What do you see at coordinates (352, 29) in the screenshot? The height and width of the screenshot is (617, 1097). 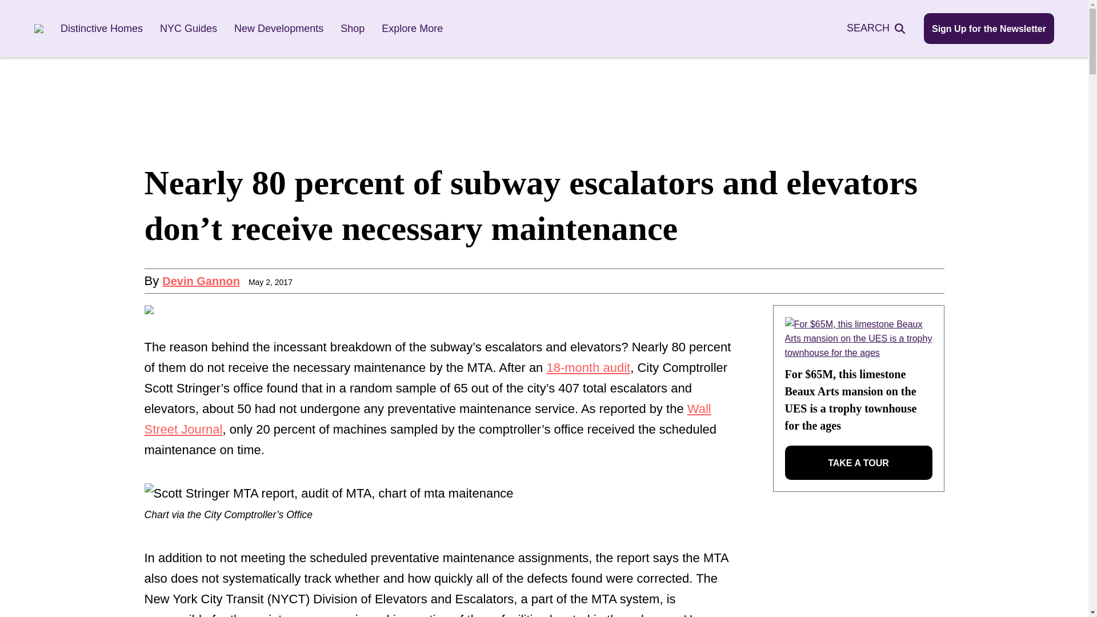 I see `Shop` at bounding box center [352, 29].